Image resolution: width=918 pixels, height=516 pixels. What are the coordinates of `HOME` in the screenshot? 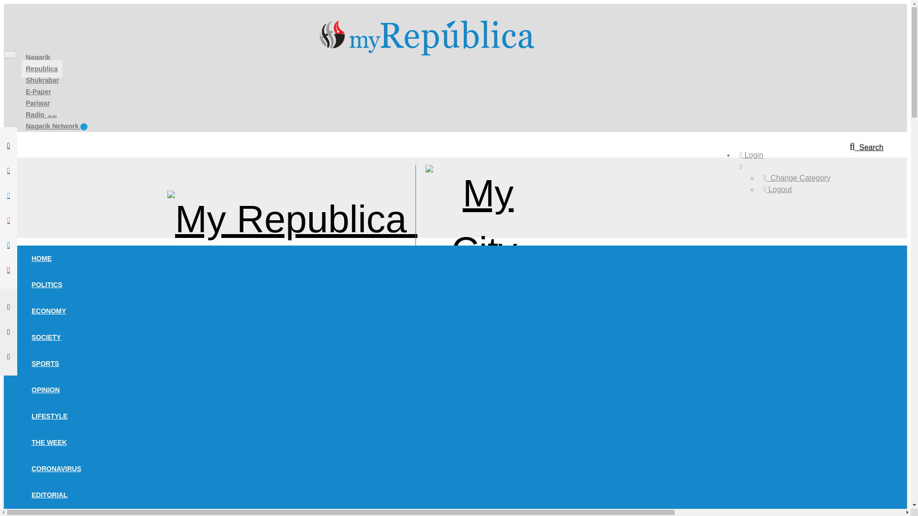 It's located at (42, 258).